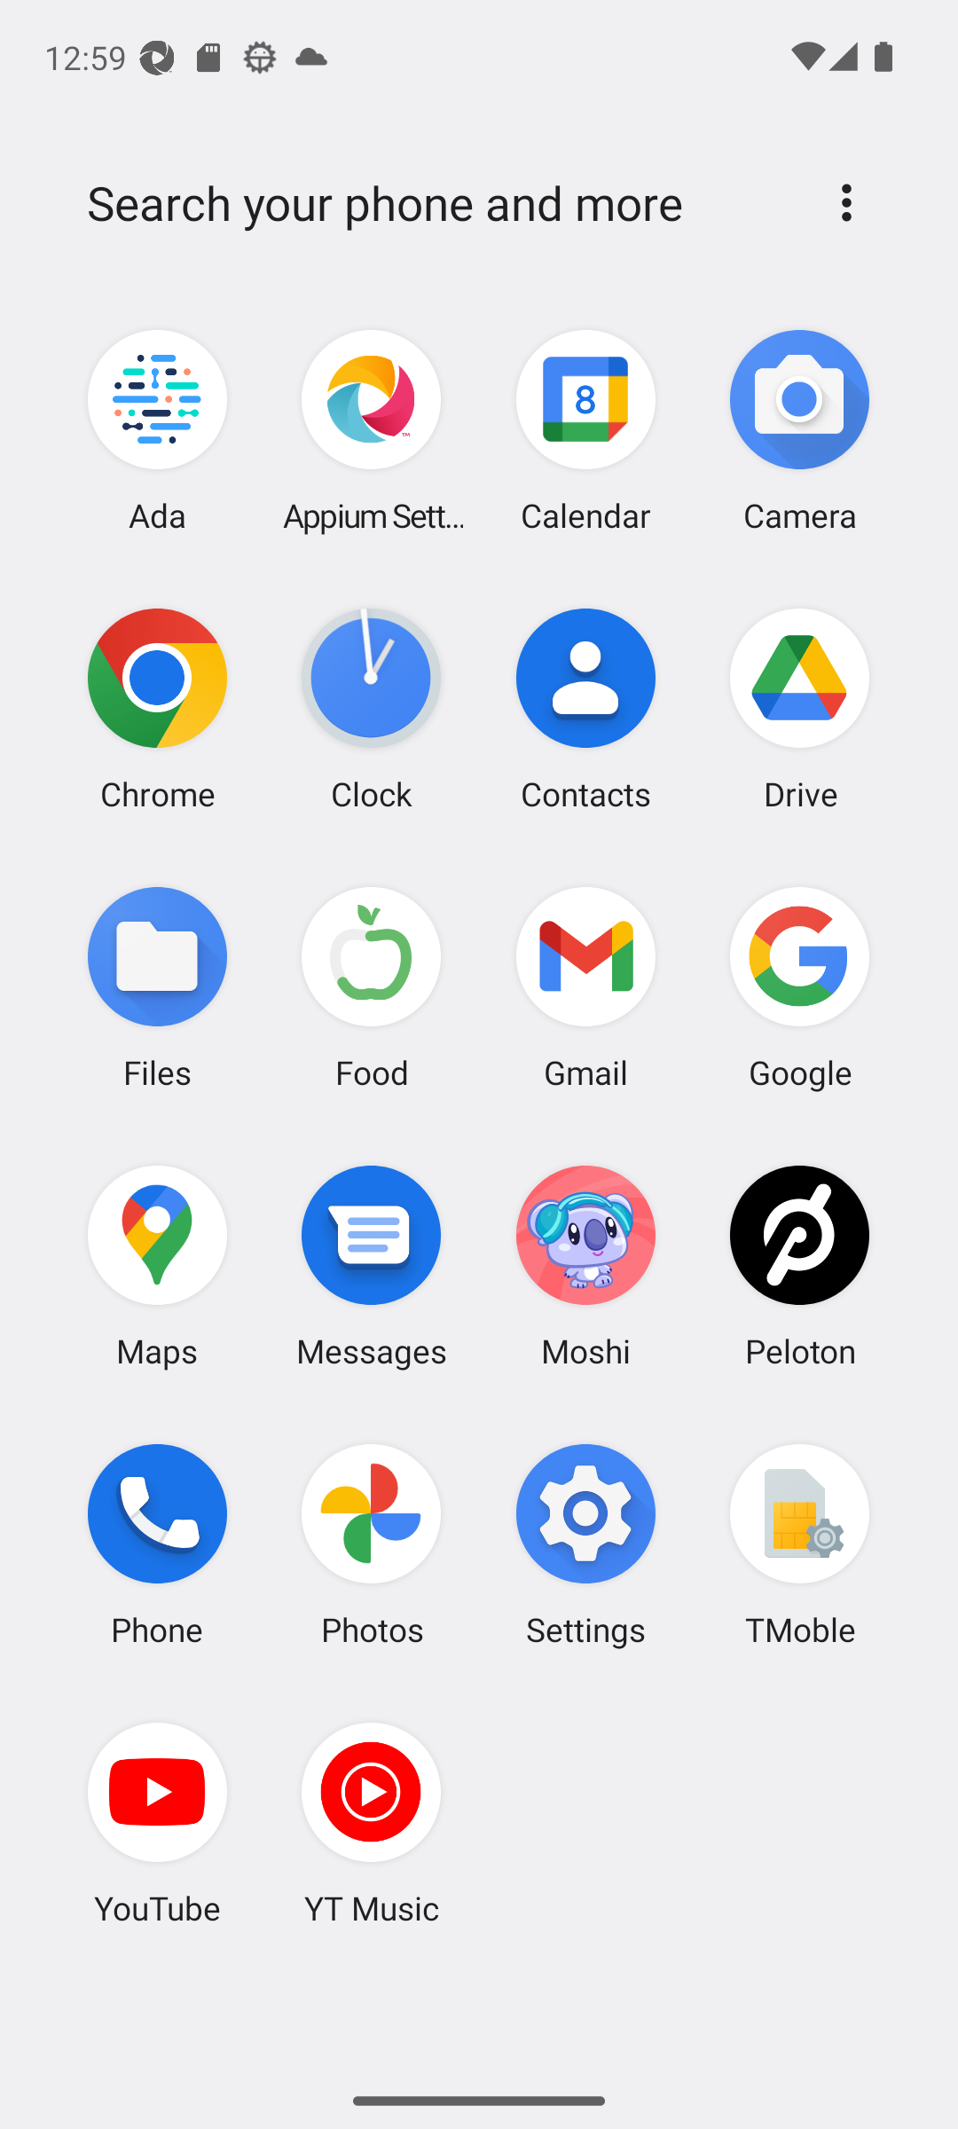  Describe the element at coordinates (372, 1544) in the screenshot. I see `Photos` at that location.